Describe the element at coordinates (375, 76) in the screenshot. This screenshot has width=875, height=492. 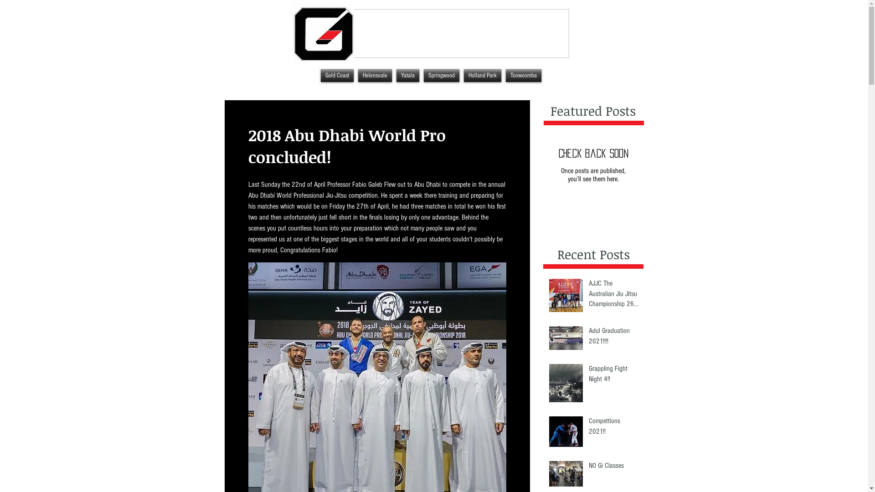
I see `Helensvale` at that location.